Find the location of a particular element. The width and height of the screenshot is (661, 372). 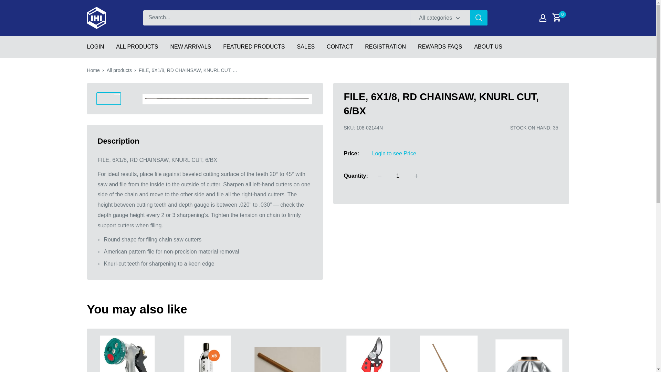

Home is located at coordinates (93, 70).